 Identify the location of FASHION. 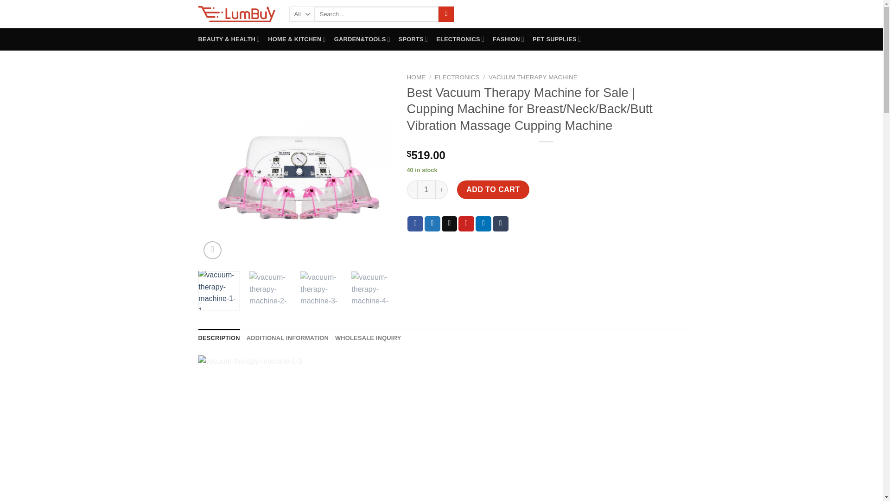
(508, 39).